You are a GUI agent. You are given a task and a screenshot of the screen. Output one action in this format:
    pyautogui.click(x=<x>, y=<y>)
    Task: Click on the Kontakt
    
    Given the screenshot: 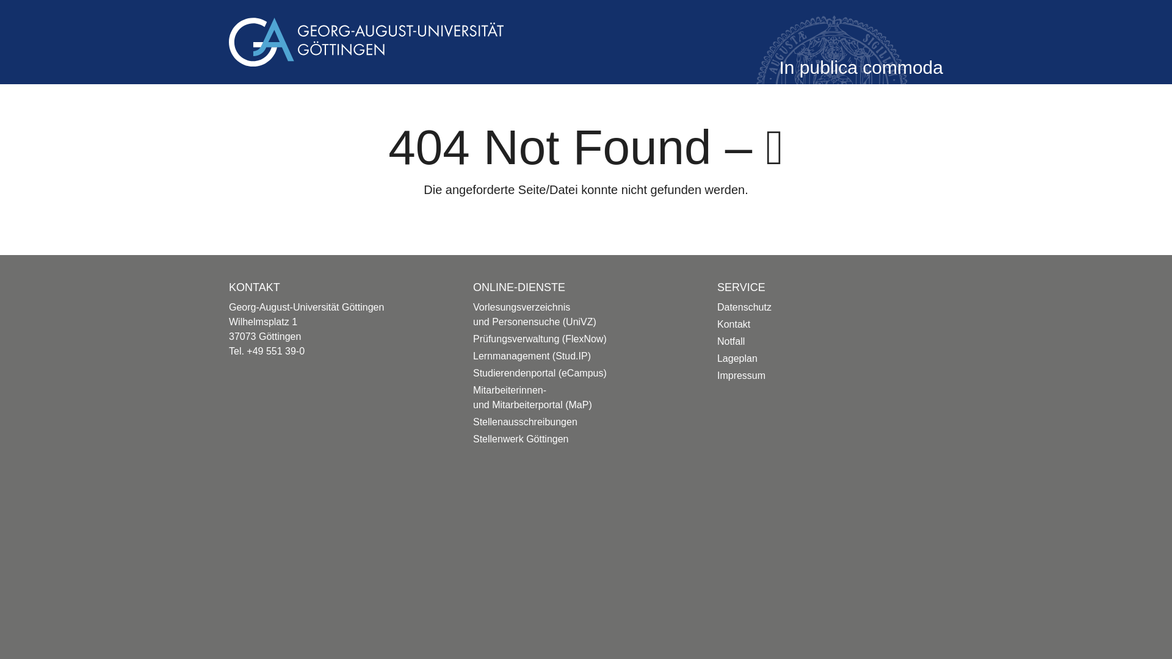 What is the action you would take?
    pyautogui.click(x=734, y=324)
    